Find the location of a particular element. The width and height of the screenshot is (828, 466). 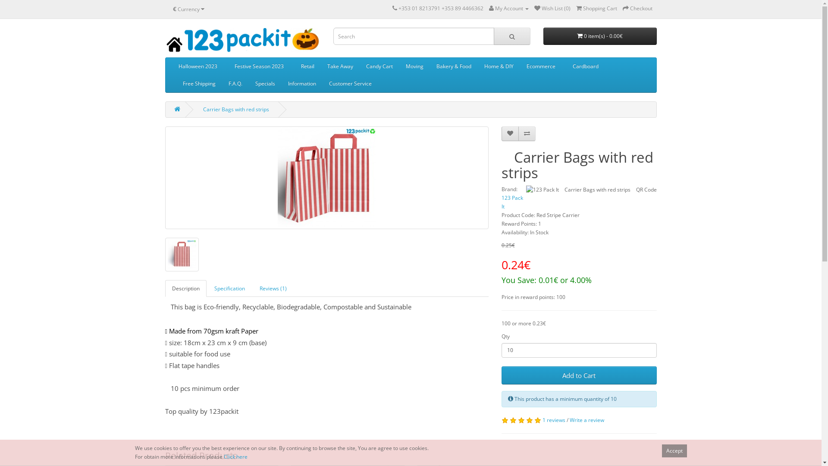

Customer Service is located at coordinates (350, 84).